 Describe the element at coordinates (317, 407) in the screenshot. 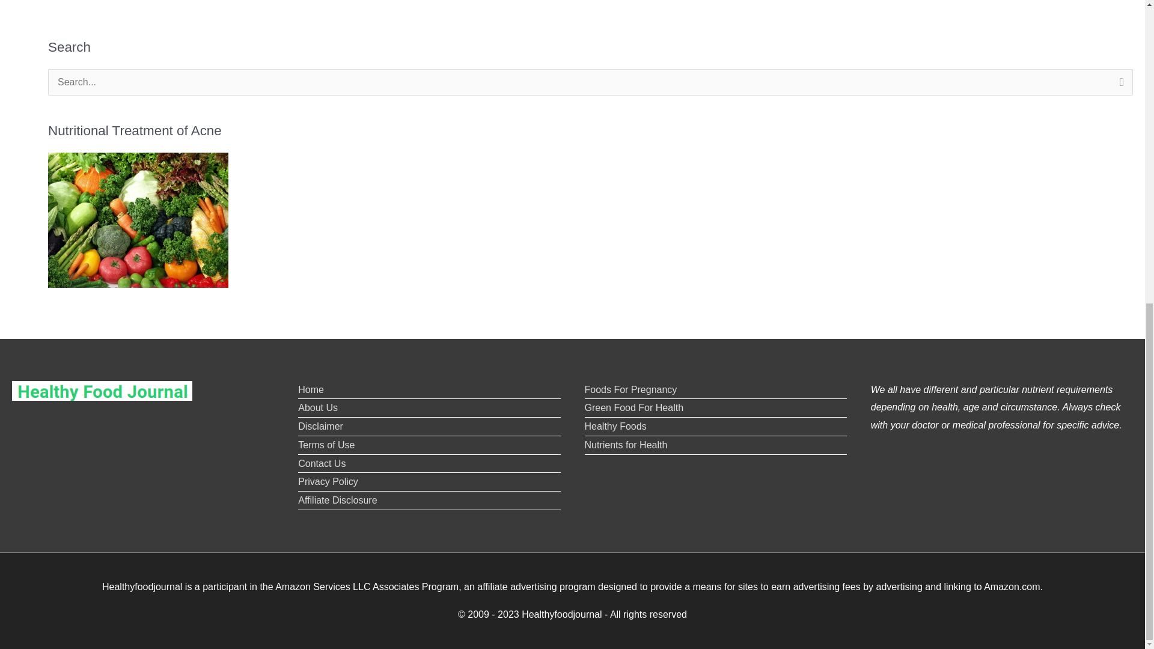

I see `About Us` at that location.